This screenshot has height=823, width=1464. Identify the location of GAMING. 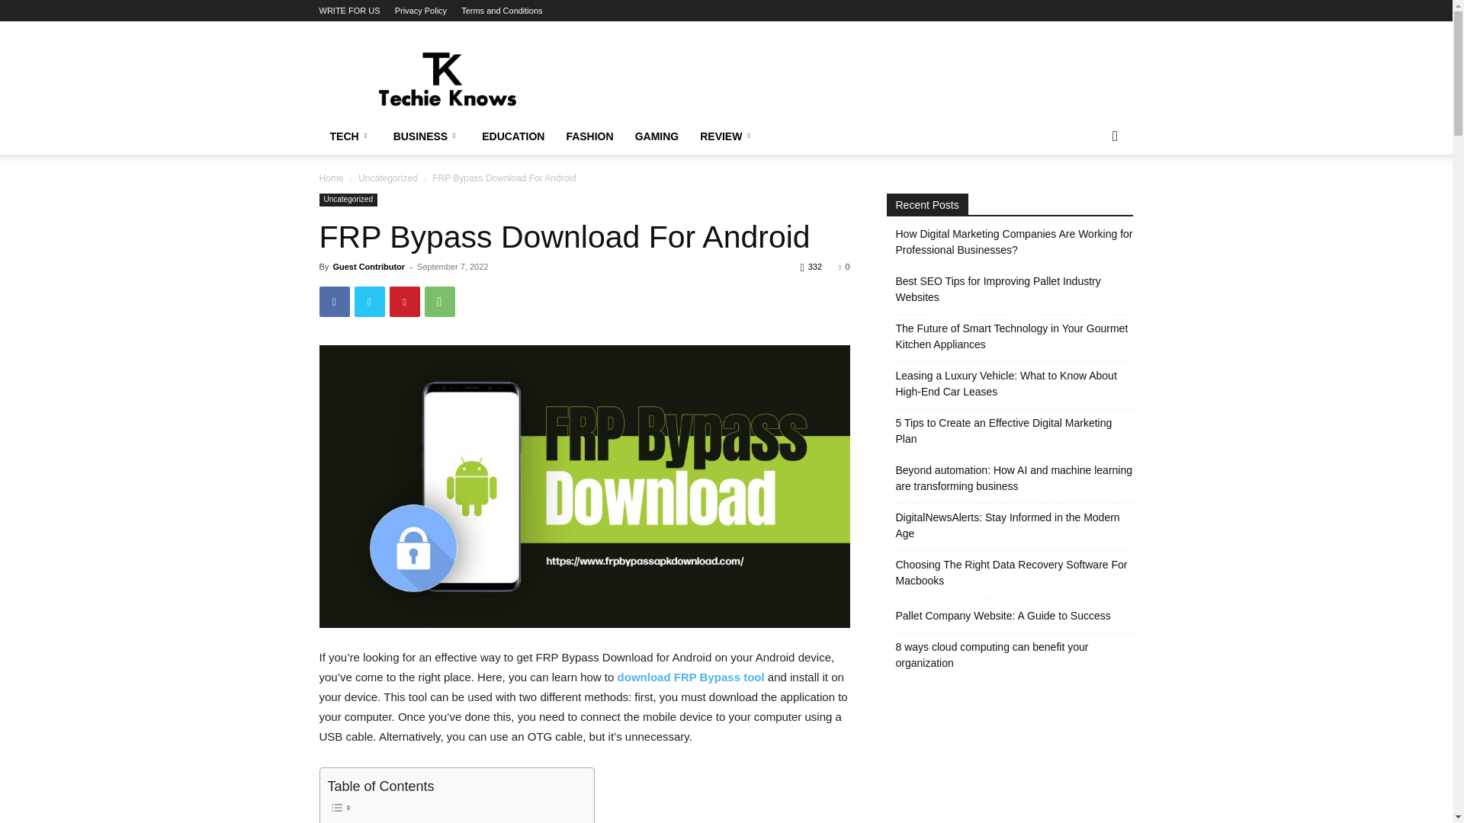
(657, 136).